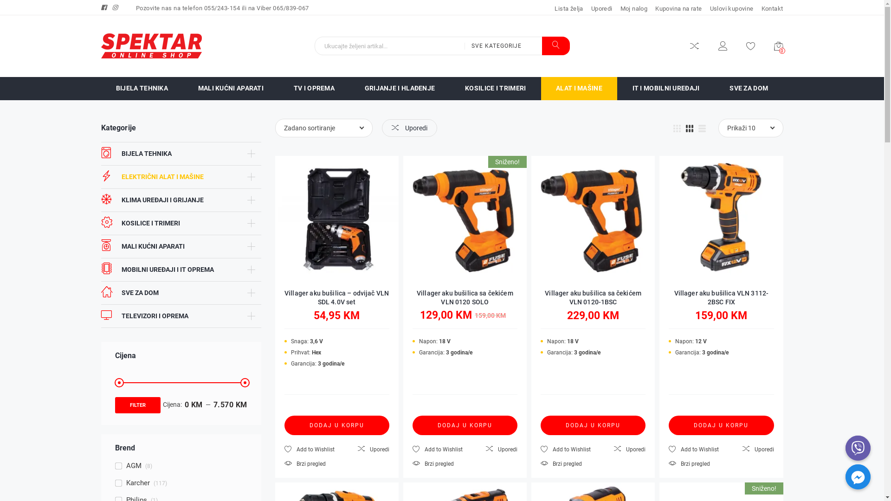 Image resolution: width=891 pixels, height=501 pixels. What do you see at coordinates (562, 464) in the screenshot?
I see `Brzi pregled` at bounding box center [562, 464].